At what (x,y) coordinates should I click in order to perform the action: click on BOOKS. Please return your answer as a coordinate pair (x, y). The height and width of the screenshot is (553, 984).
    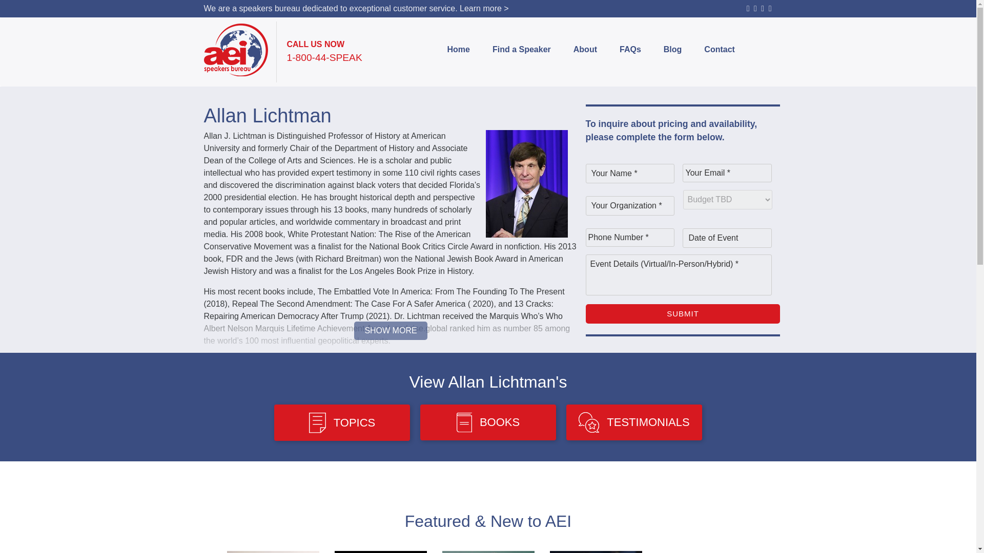
    Looking at the image, I should click on (488, 422).